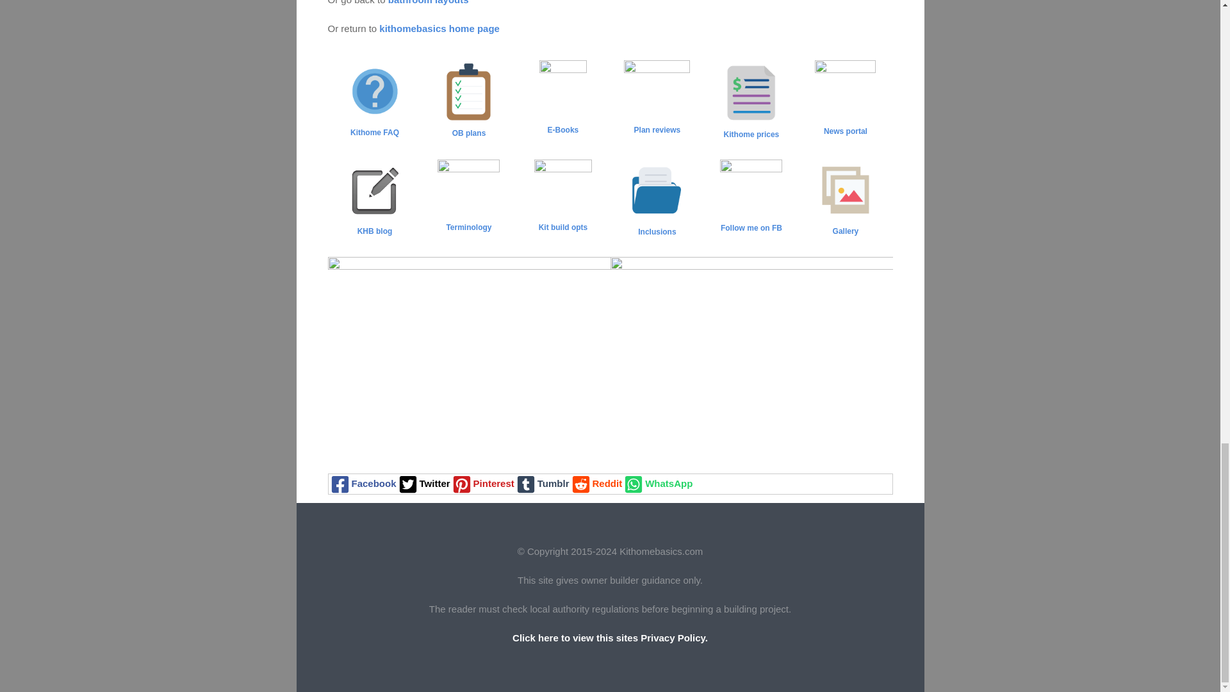 The width and height of the screenshot is (1230, 692). Describe the element at coordinates (562, 197) in the screenshot. I see `Go to Top 5 Ways to Build a Kit Home` at that location.